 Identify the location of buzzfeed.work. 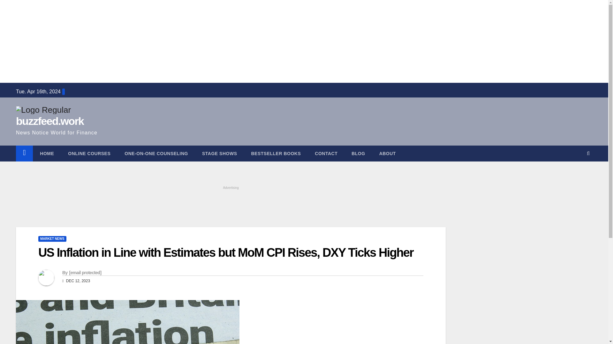
(49, 121).